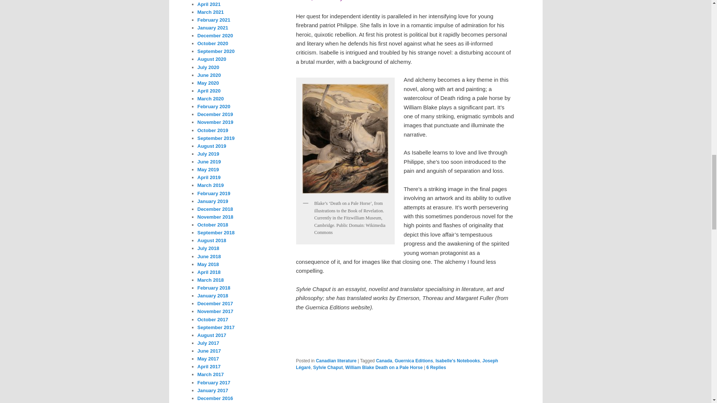  I want to click on Canada, so click(384, 361).